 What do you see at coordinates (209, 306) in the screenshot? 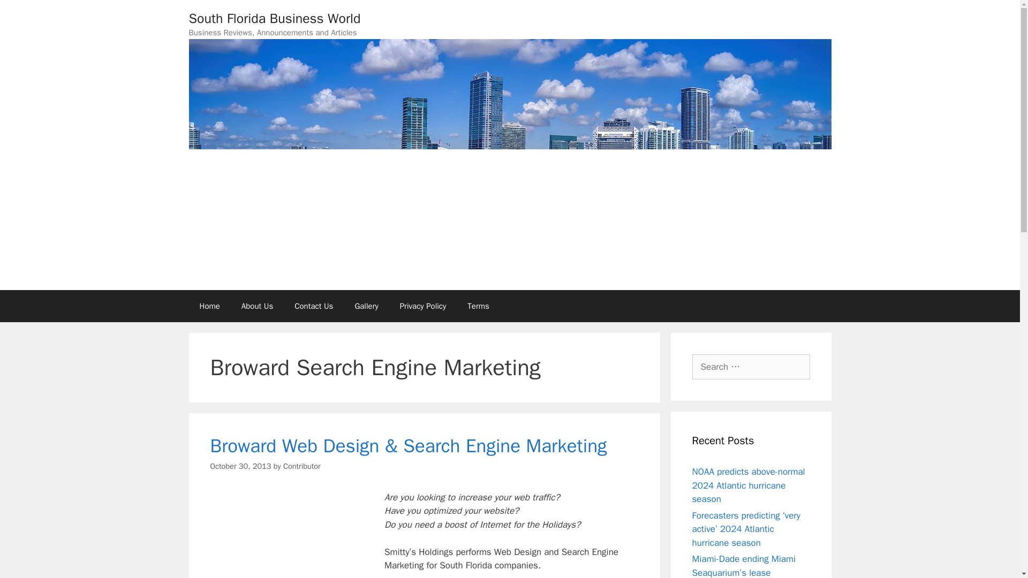
I see `Home` at bounding box center [209, 306].